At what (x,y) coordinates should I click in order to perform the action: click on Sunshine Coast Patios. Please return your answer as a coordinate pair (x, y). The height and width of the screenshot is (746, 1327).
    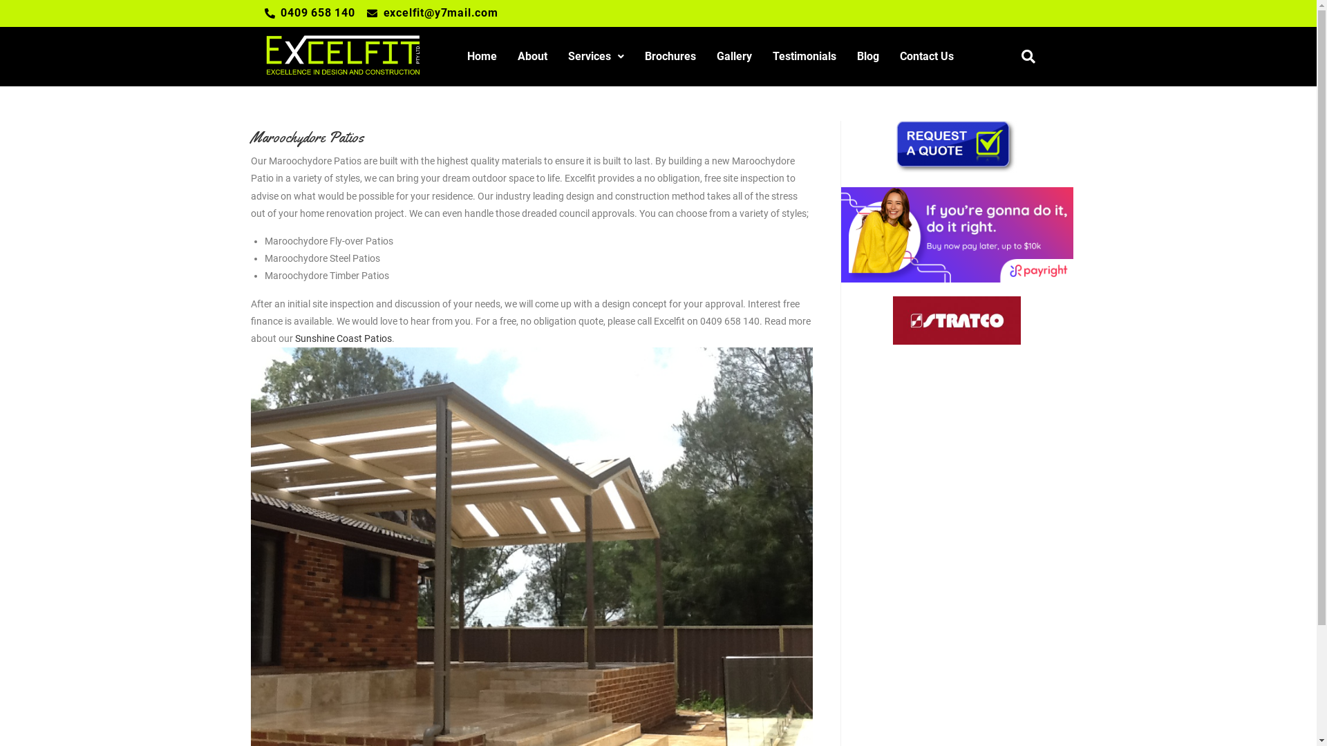
    Looking at the image, I should click on (343, 338).